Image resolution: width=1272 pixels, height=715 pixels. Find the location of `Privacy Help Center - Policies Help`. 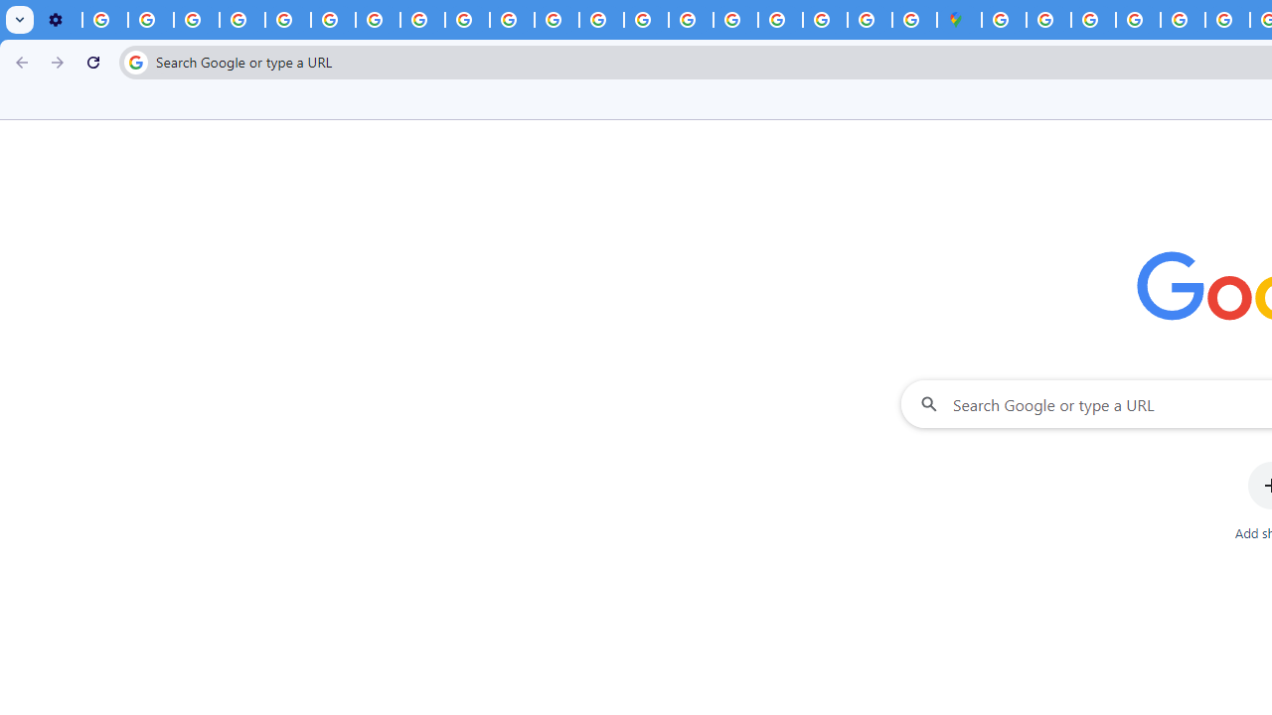

Privacy Help Center - Policies Help is located at coordinates (601, 20).